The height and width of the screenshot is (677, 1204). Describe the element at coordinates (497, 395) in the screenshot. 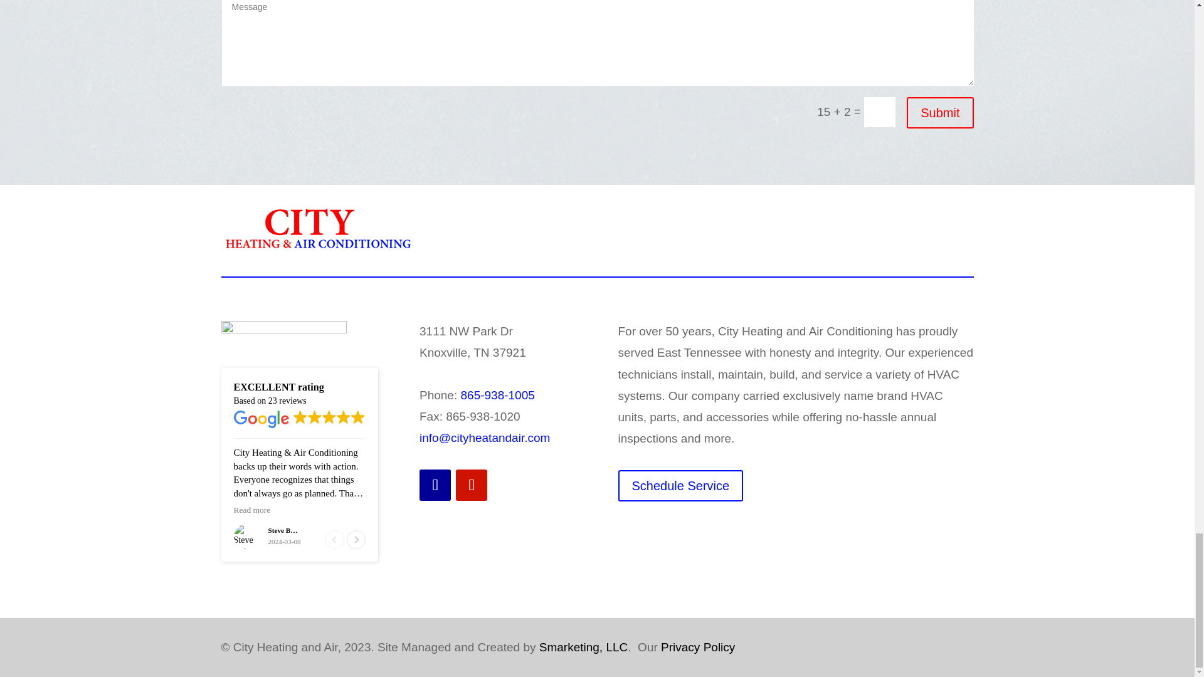

I see `865-938-1005` at that location.